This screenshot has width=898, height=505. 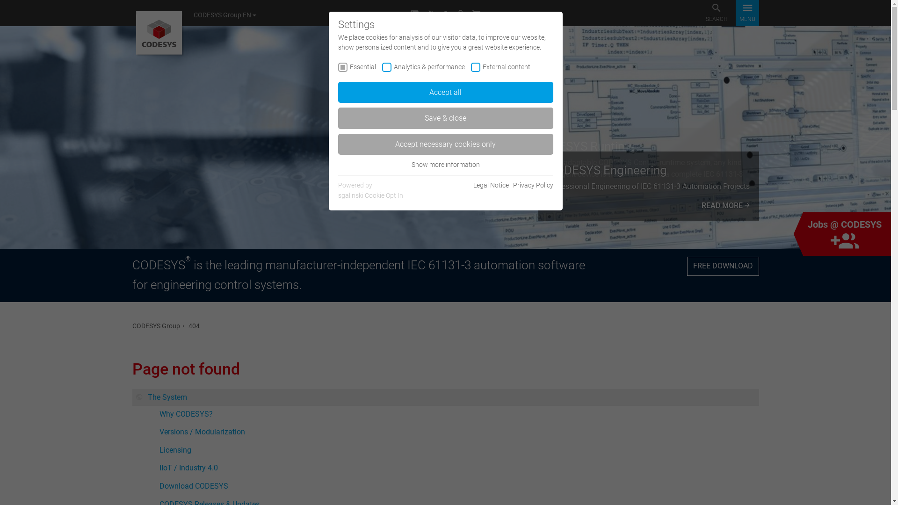 What do you see at coordinates (457, 486) in the screenshot?
I see `  Download CODESYS` at bounding box center [457, 486].